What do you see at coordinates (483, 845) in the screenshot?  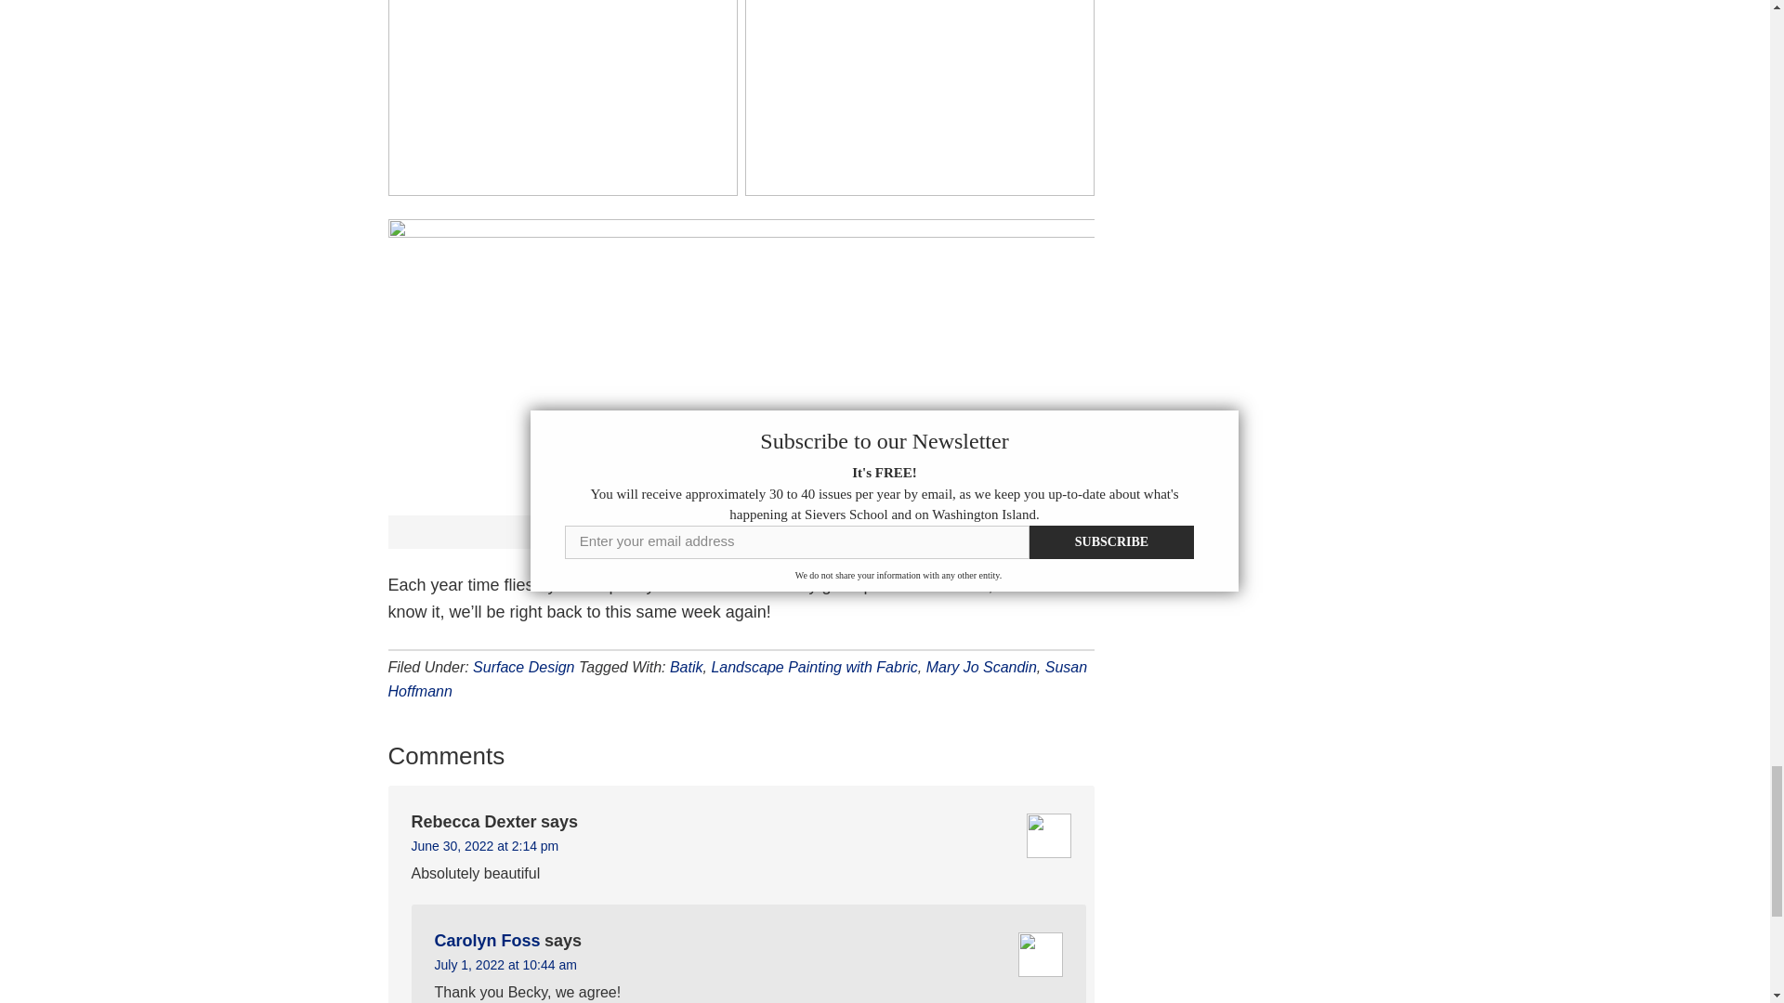 I see `June 30, 2022 at 2:14 pm` at bounding box center [483, 845].